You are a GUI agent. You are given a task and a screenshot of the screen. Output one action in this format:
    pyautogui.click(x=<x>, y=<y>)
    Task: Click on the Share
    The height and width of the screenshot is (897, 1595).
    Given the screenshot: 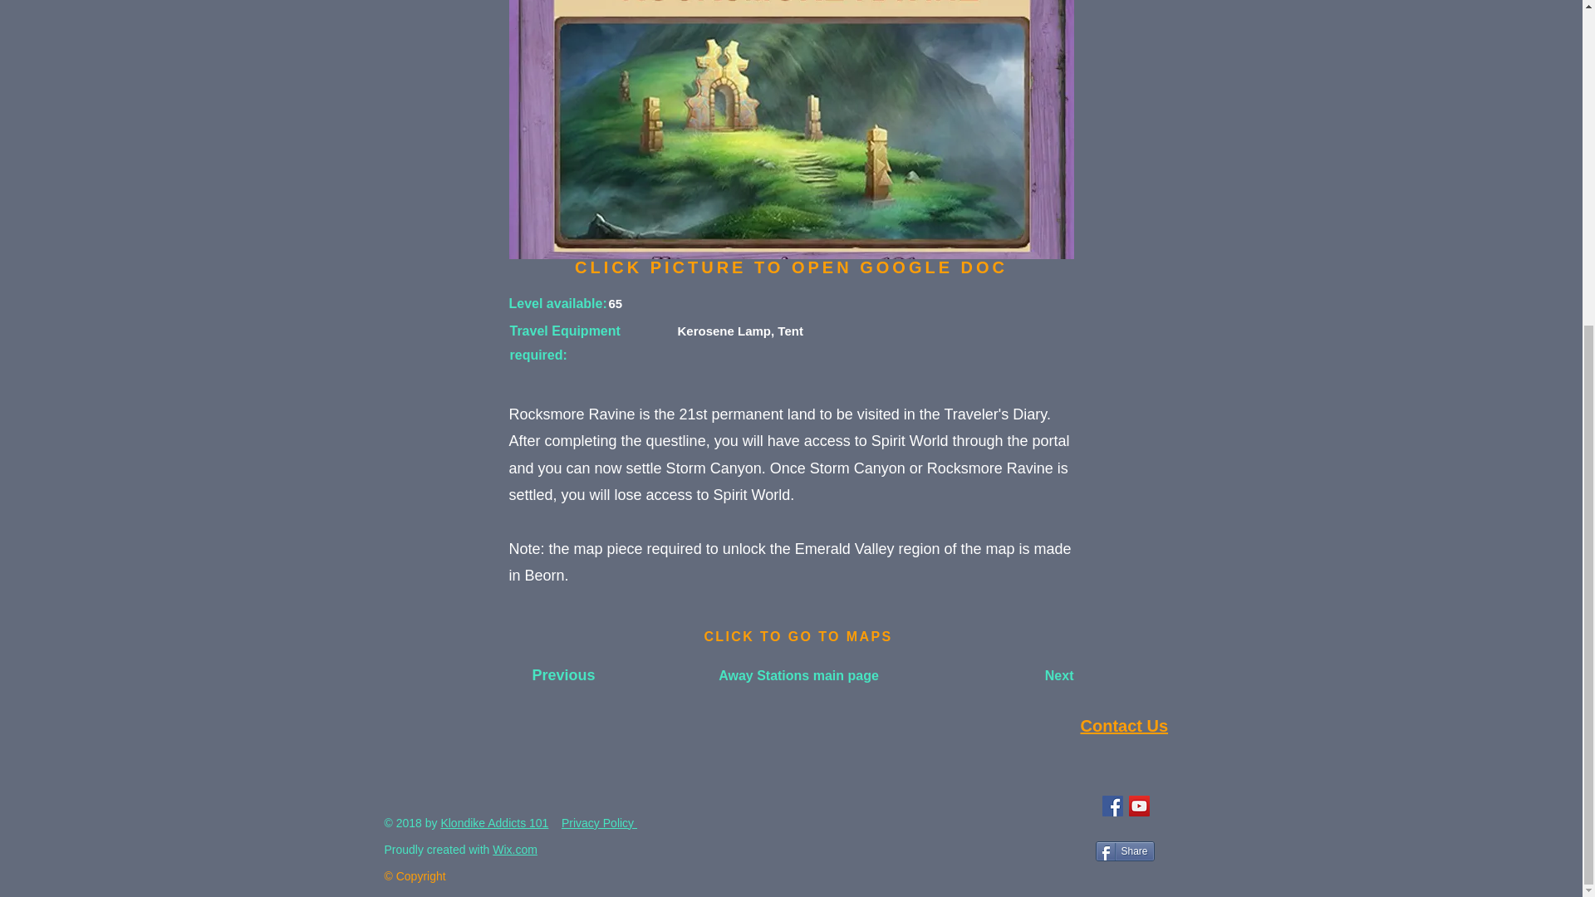 What is the action you would take?
    pyautogui.click(x=1123, y=850)
    